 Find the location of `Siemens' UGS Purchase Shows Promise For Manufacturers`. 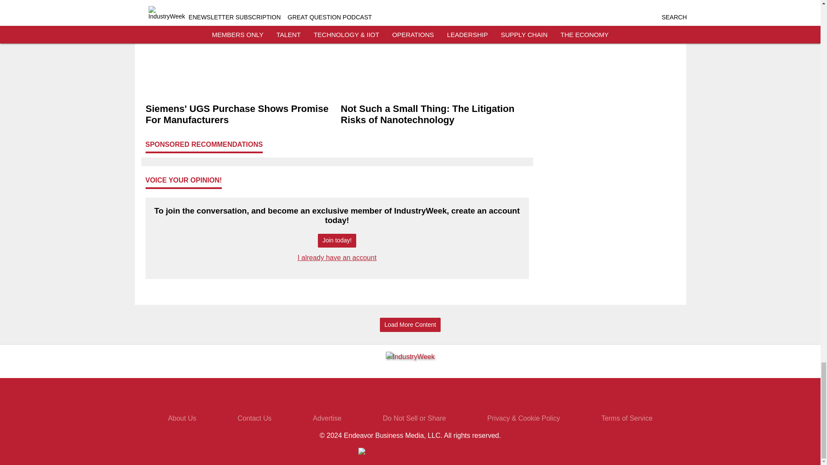

Siemens' UGS Purchase Shows Promise For Manufacturers is located at coordinates (239, 115).